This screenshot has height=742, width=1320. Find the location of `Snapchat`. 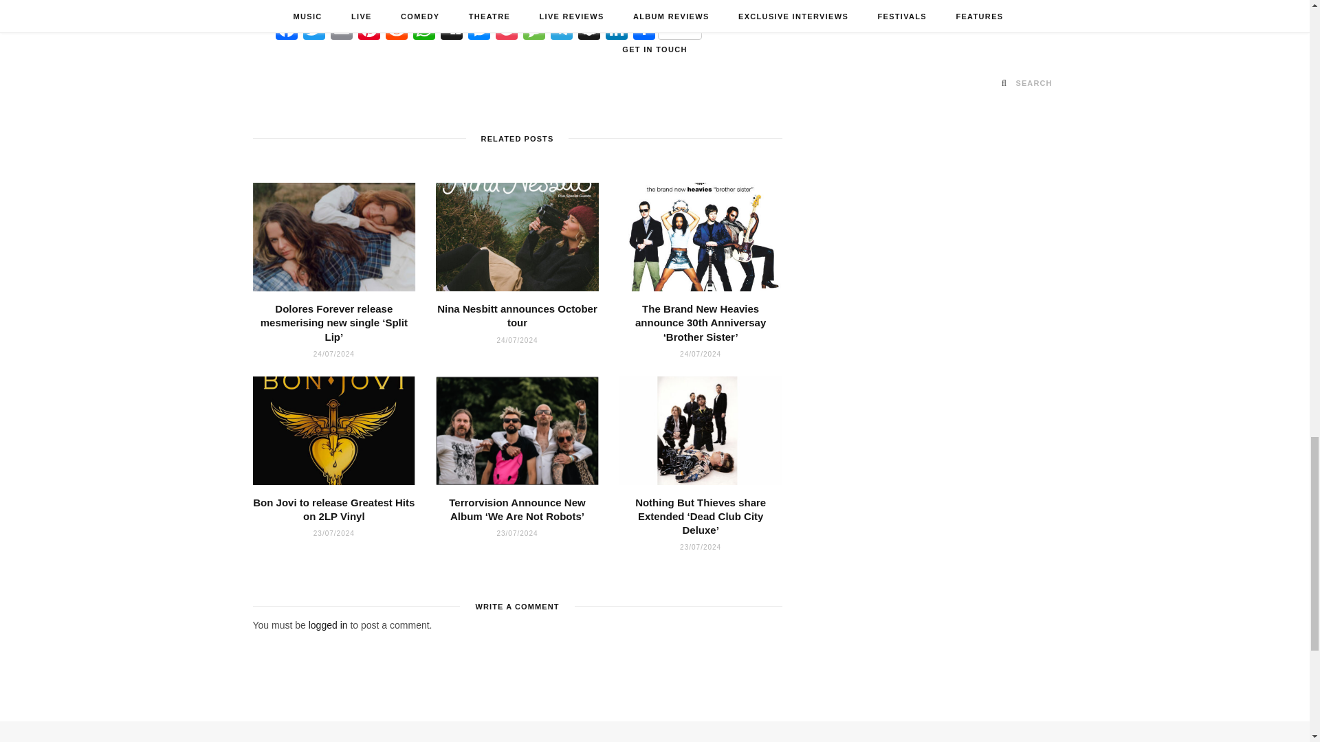

Snapchat is located at coordinates (589, 30).